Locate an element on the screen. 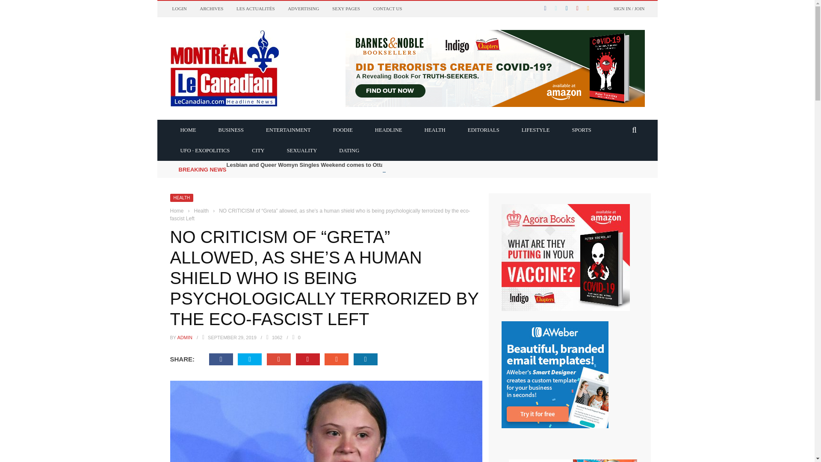 Image resolution: width=821 pixels, height=462 pixels. CONTACT US is located at coordinates (387, 9).